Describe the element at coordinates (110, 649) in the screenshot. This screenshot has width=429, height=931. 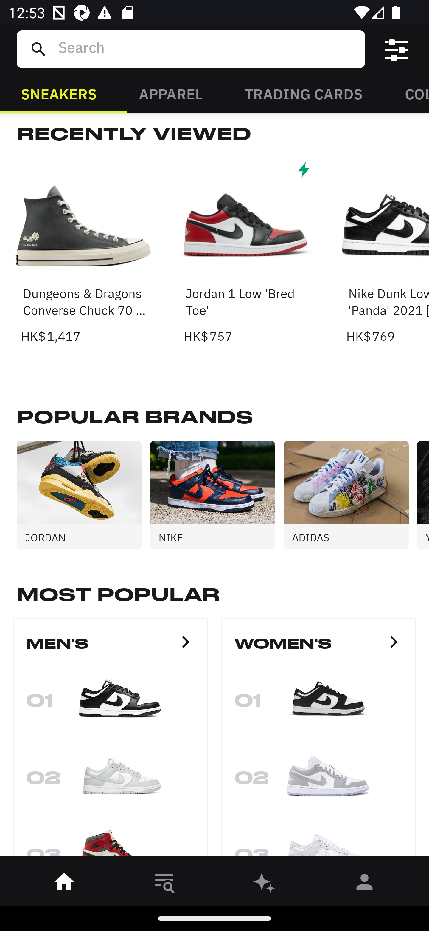
I see `MEN'S ` at that location.